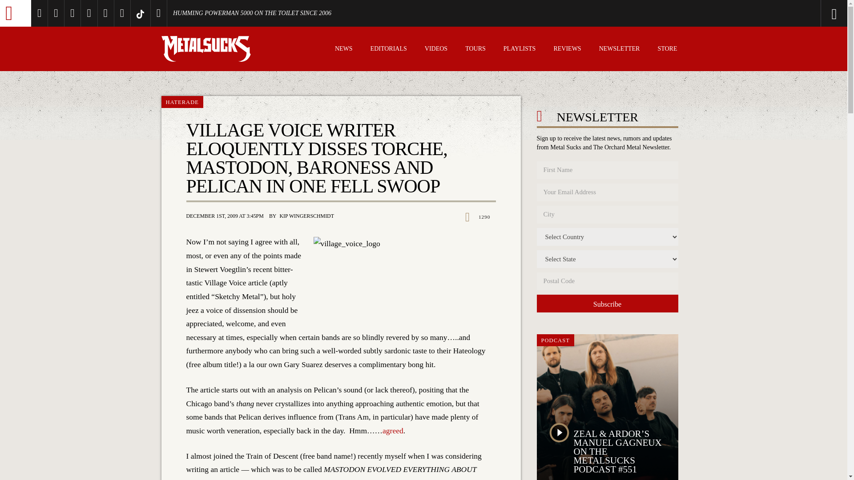 Image resolution: width=854 pixels, height=480 pixels. What do you see at coordinates (798, 13) in the screenshot?
I see `Search` at bounding box center [798, 13].